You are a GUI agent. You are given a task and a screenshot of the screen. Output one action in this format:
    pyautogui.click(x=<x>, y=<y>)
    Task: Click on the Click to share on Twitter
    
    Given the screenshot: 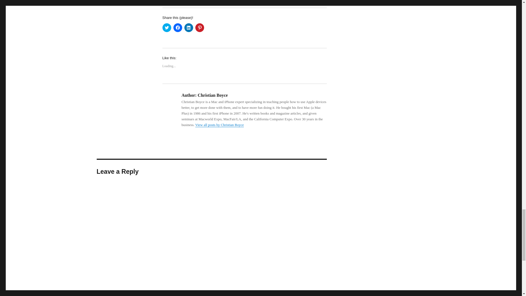 What is the action you would take?
    pyautogui.click(x=167, y=27)
    